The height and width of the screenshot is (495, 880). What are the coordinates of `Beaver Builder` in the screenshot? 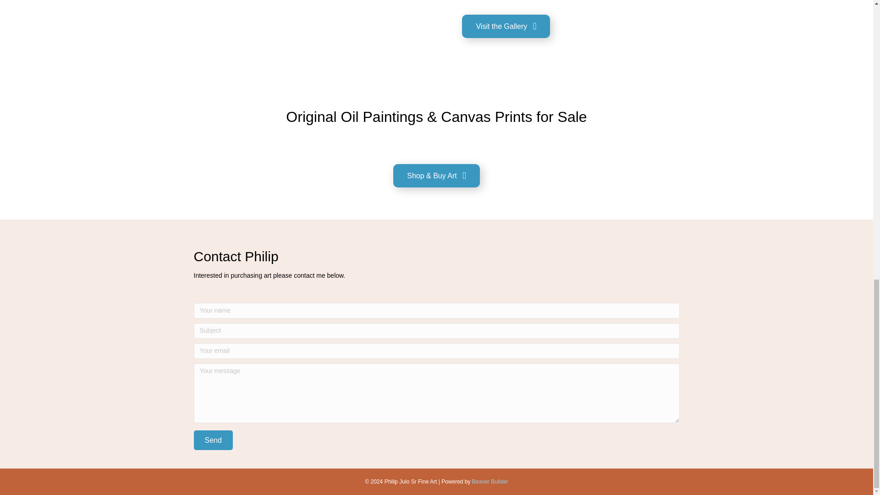 It's located at (490, 482).